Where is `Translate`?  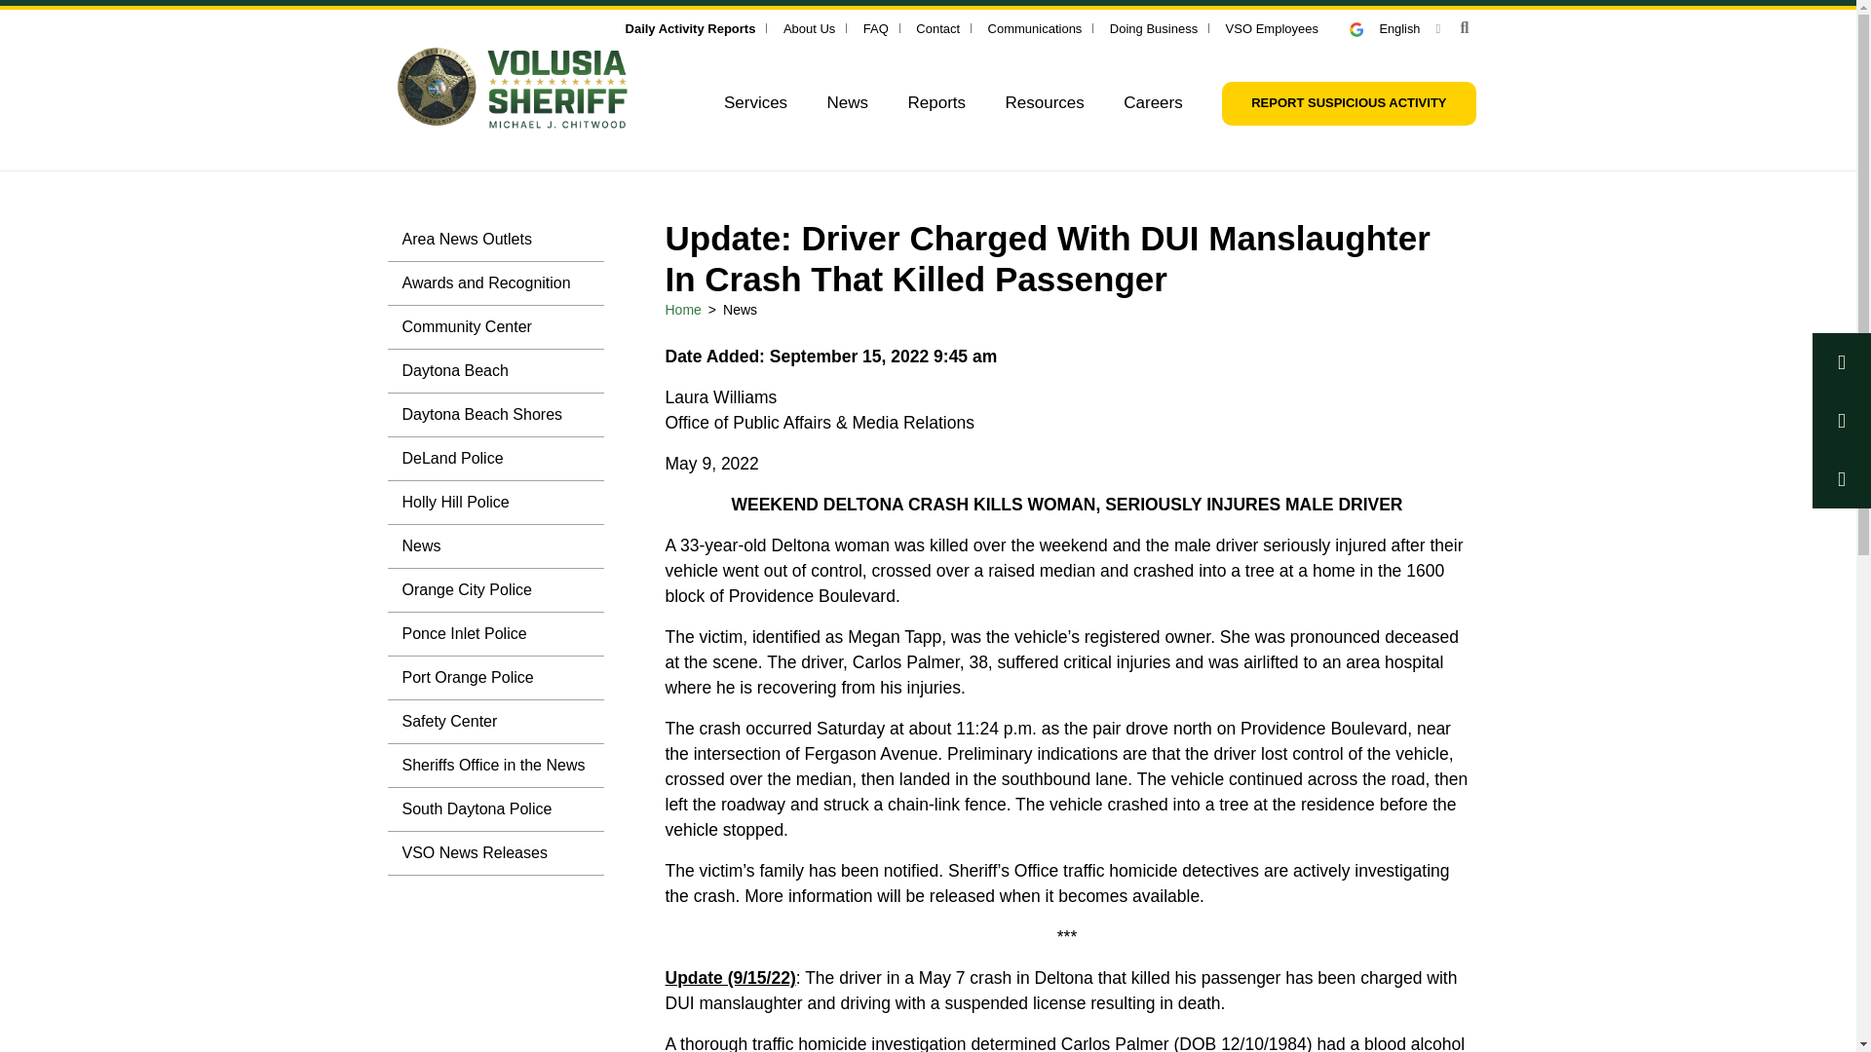
Translate is located at coordinates (1364, 29).